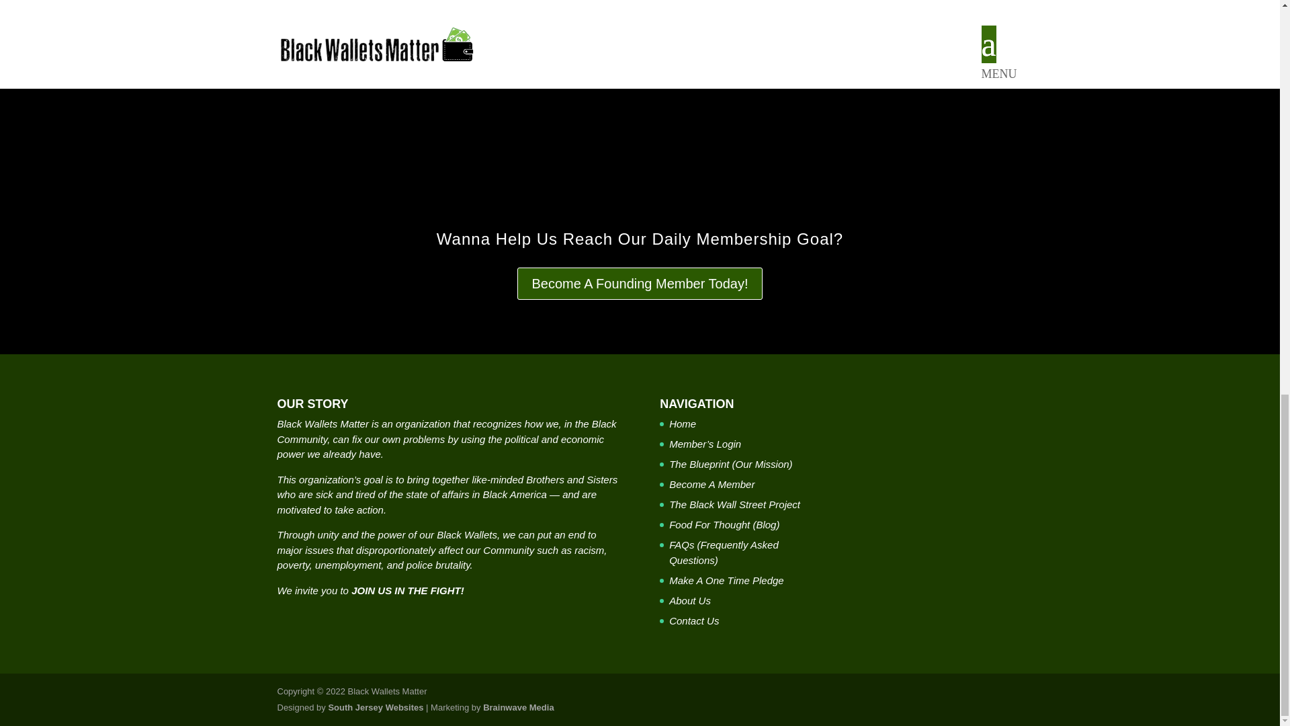  I want to click on Make A One Time Pledge, so click(727, 580).